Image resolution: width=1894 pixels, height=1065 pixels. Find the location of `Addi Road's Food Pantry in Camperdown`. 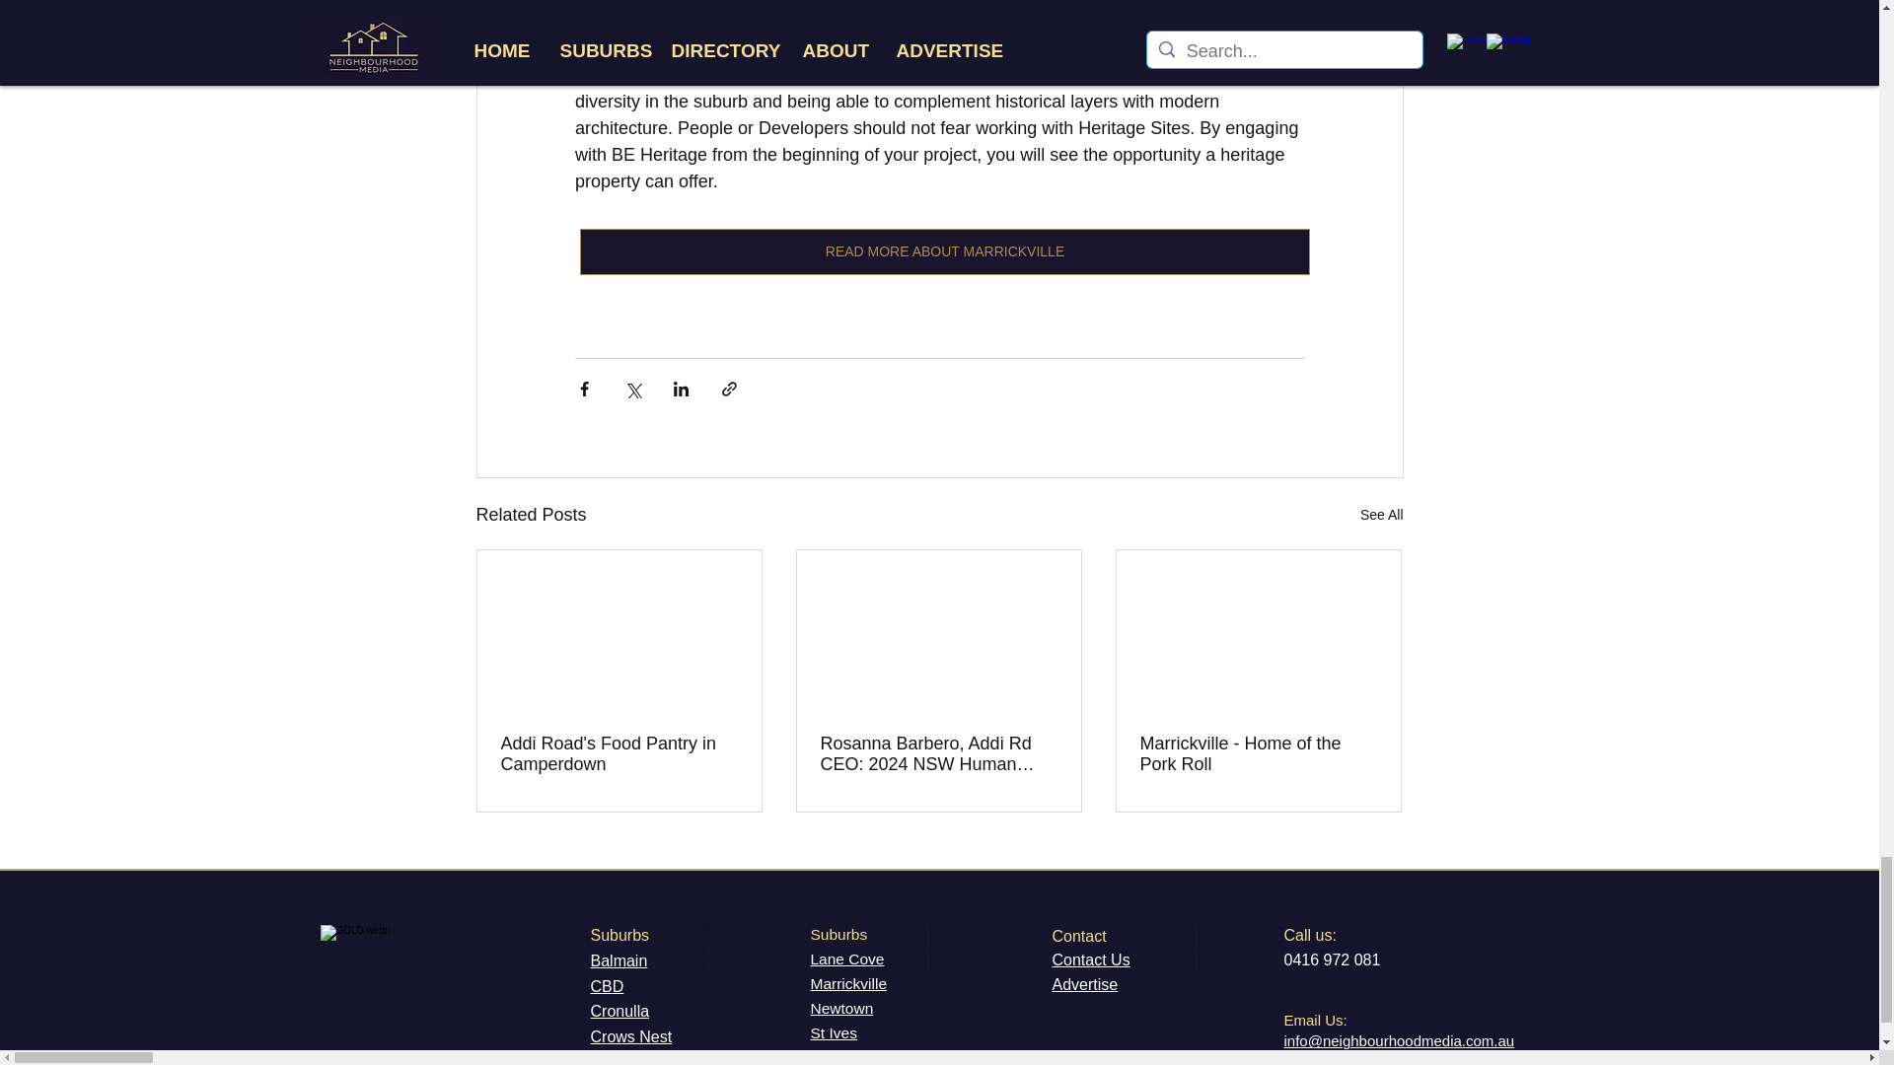

Addi Road's Food Pantry in Camperdown is located at coordinates (619, 754).